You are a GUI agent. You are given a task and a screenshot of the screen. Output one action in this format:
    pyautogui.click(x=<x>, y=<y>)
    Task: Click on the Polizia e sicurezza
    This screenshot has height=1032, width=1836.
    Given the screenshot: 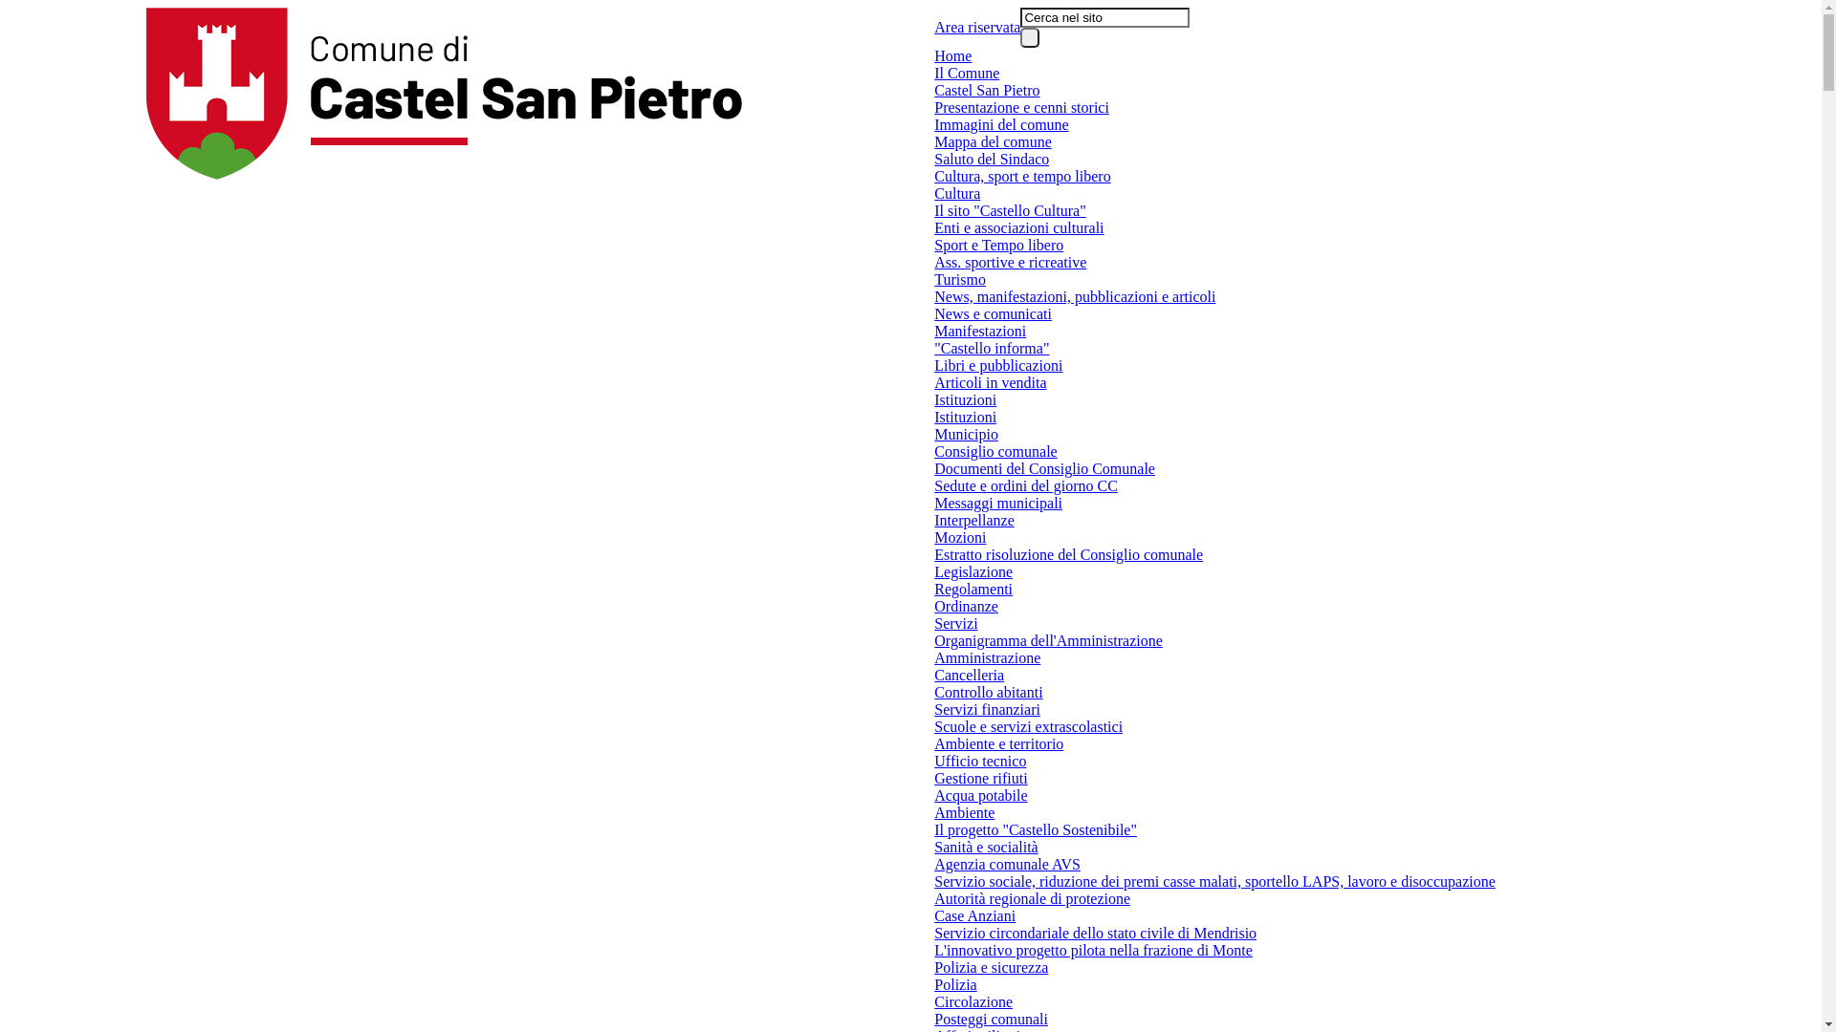 What is the action you would take?
    pyautogui.click(x=991, y=968)
    